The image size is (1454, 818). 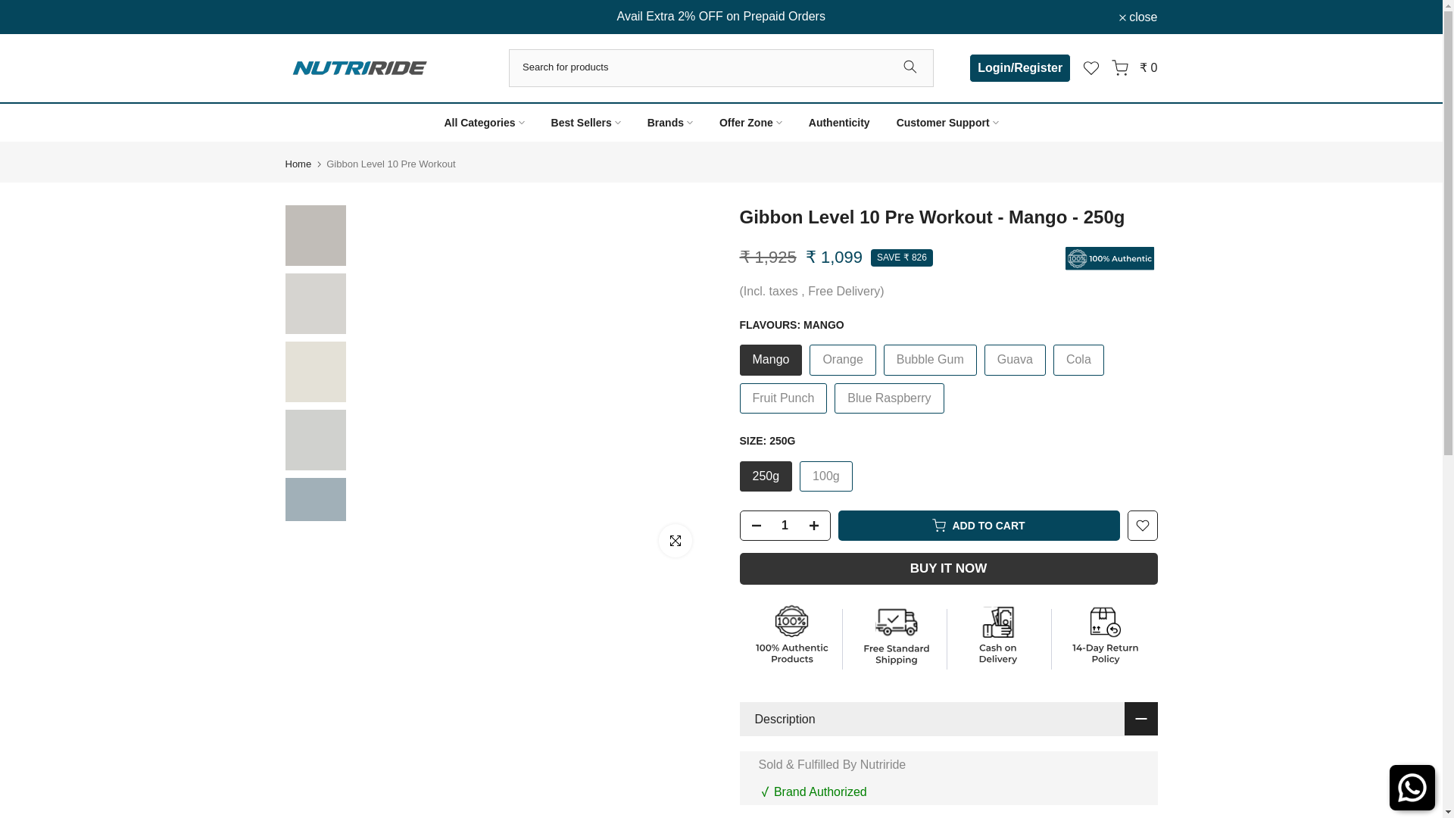 What do you see at coordinates (948, 569) in the screenshot?
I see `BUY IT NOW` at bounding box center [948, 569].